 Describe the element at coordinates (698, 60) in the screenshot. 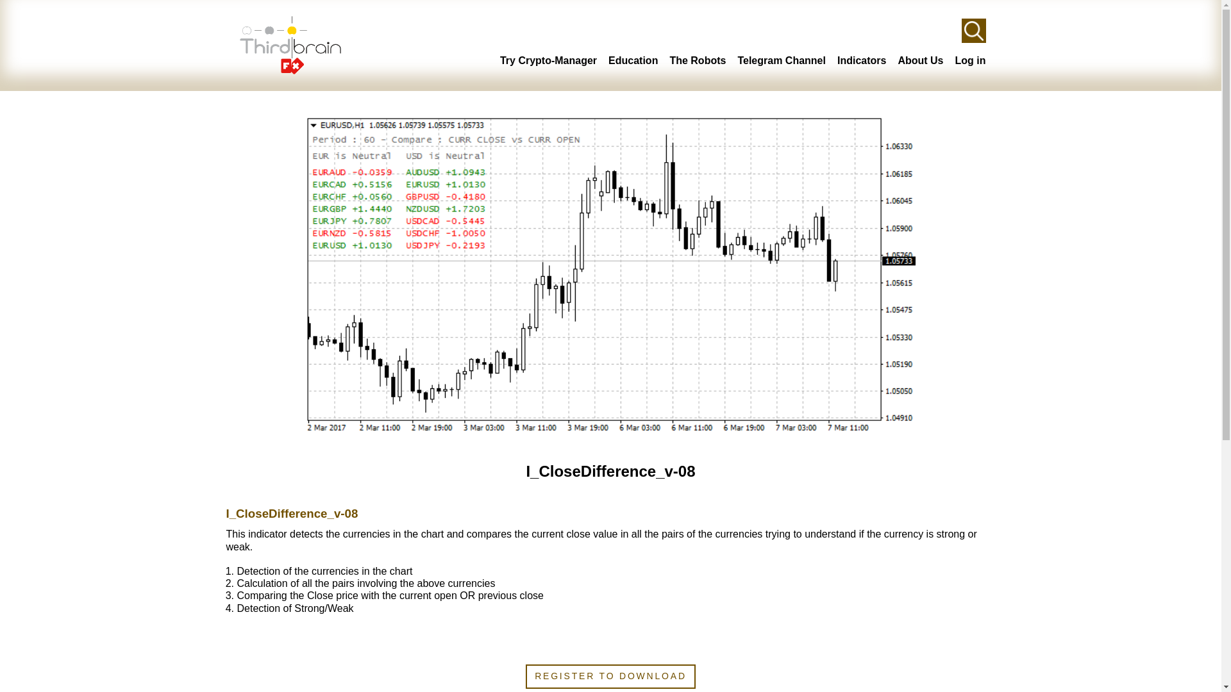

I see `The Robots` at that location.